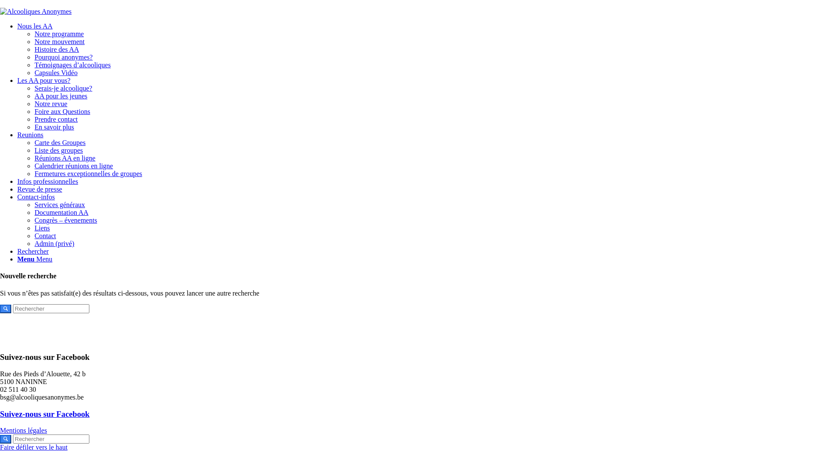 This screenshot has height=466, width=829. Describe the element at coordinates (30, 135) in the screenshot. I see `Reunions` at that location.